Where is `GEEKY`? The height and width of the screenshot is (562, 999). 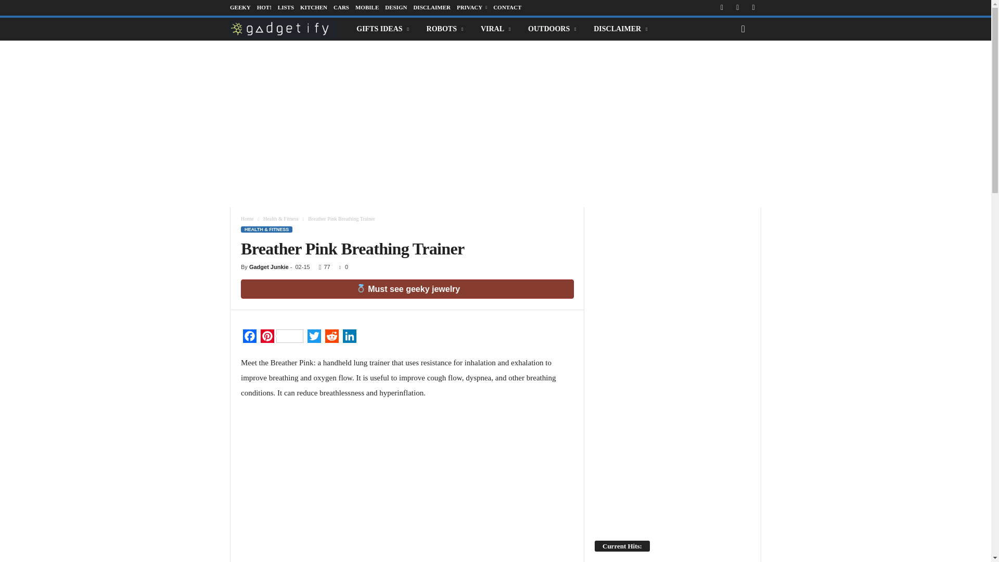 GEEKY is located at coordinates (240, 7).